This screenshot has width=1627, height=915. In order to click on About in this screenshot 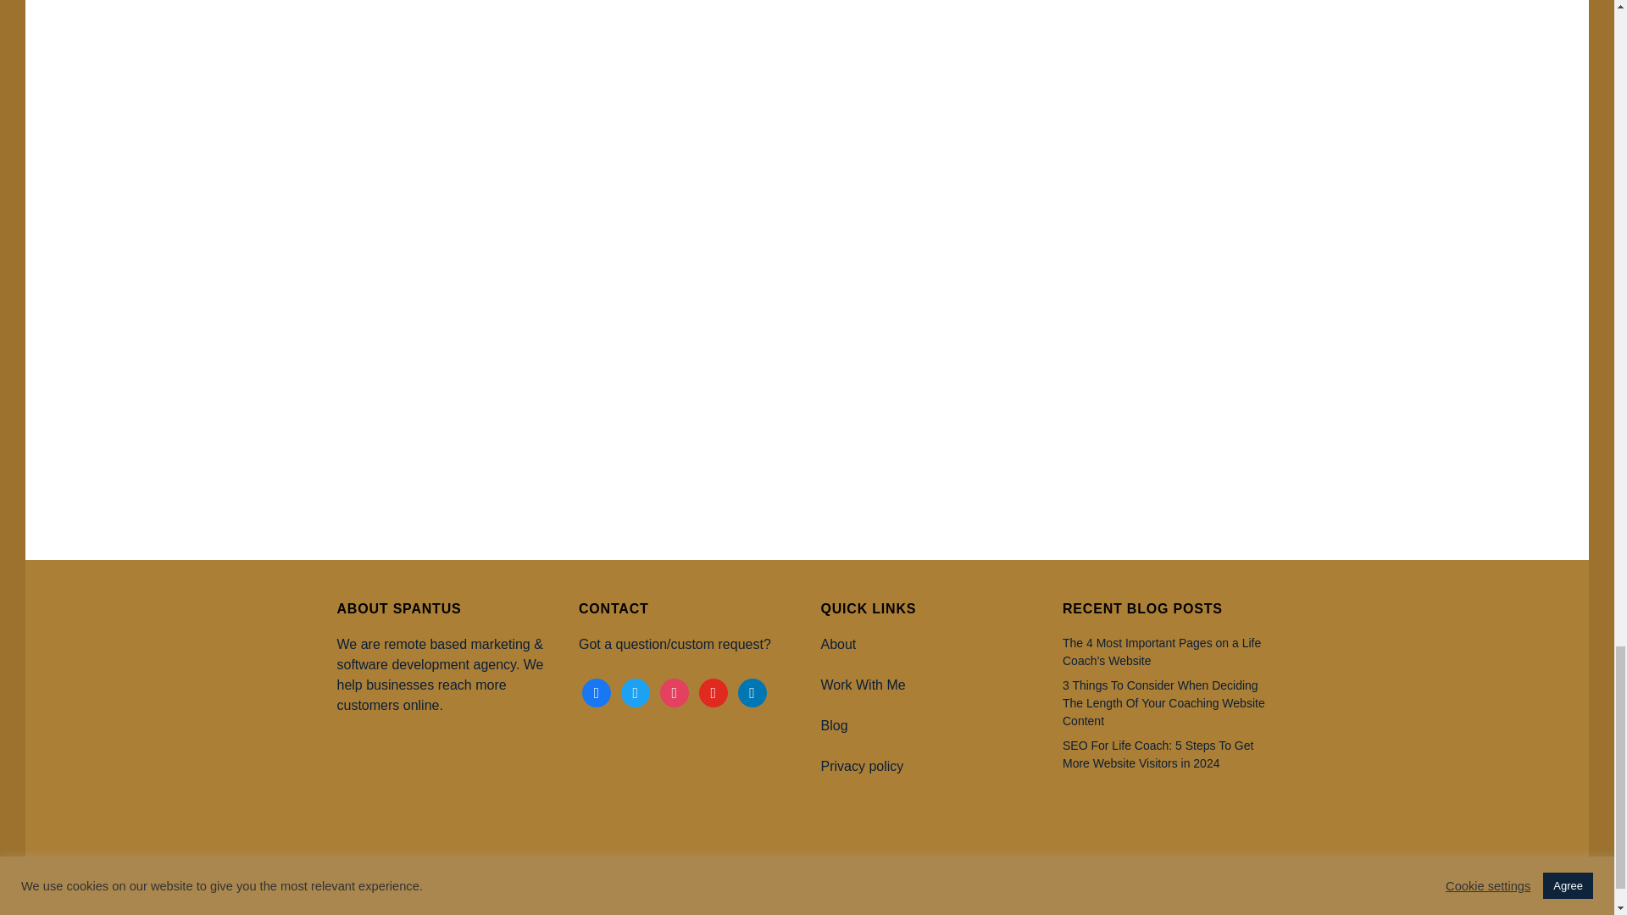, I will do `click(837, 644)`.